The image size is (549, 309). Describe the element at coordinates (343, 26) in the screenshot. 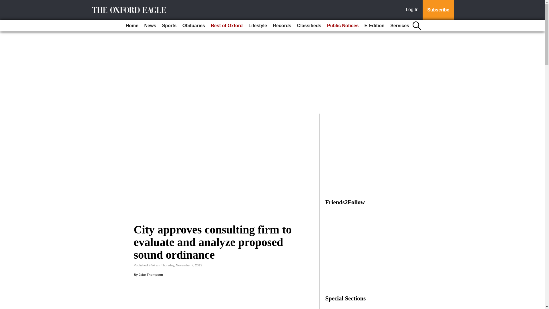

I see `Public Notices` at that location.